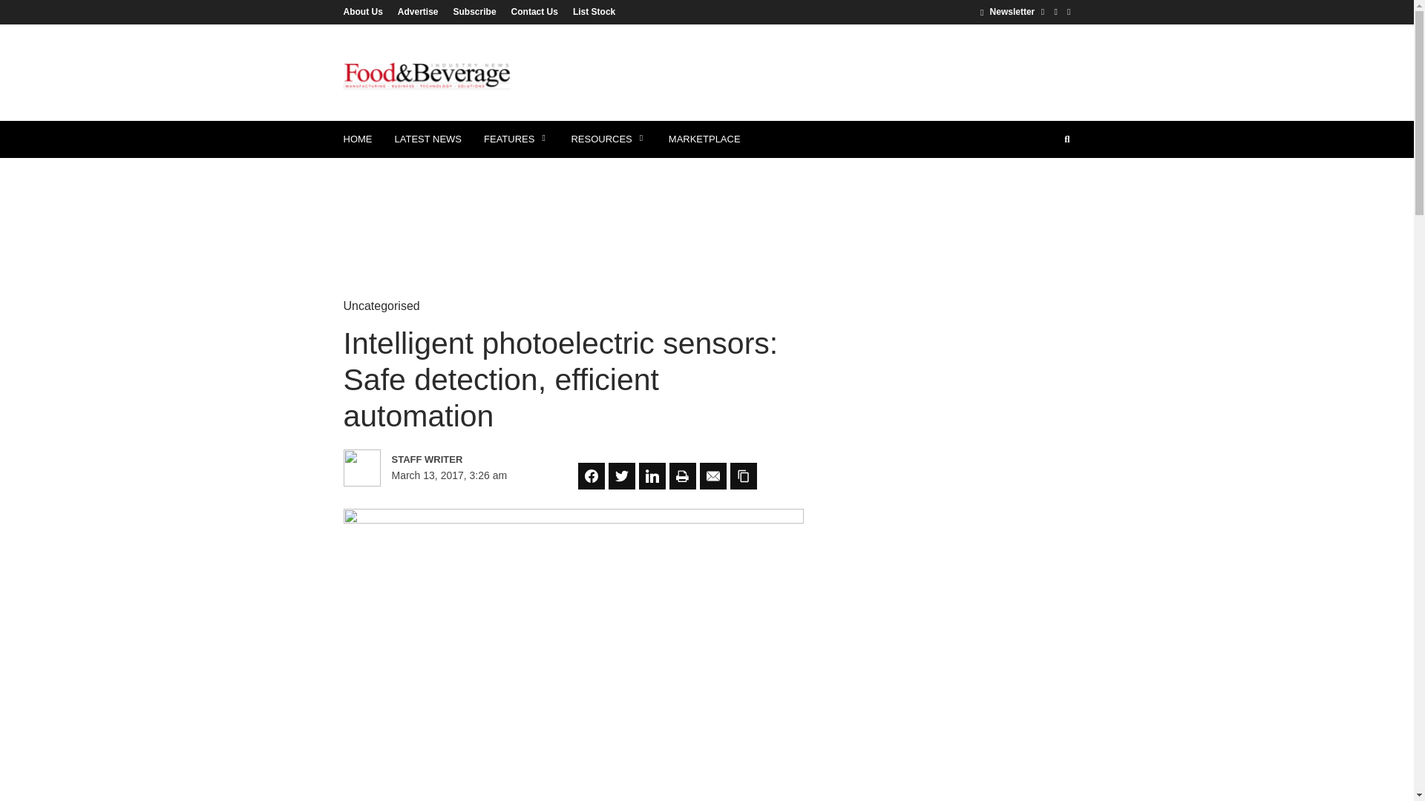  What do you see at coordinates (517, 139) in the screenshot?
I see `FEATURES` at bounding box center [517, 139].